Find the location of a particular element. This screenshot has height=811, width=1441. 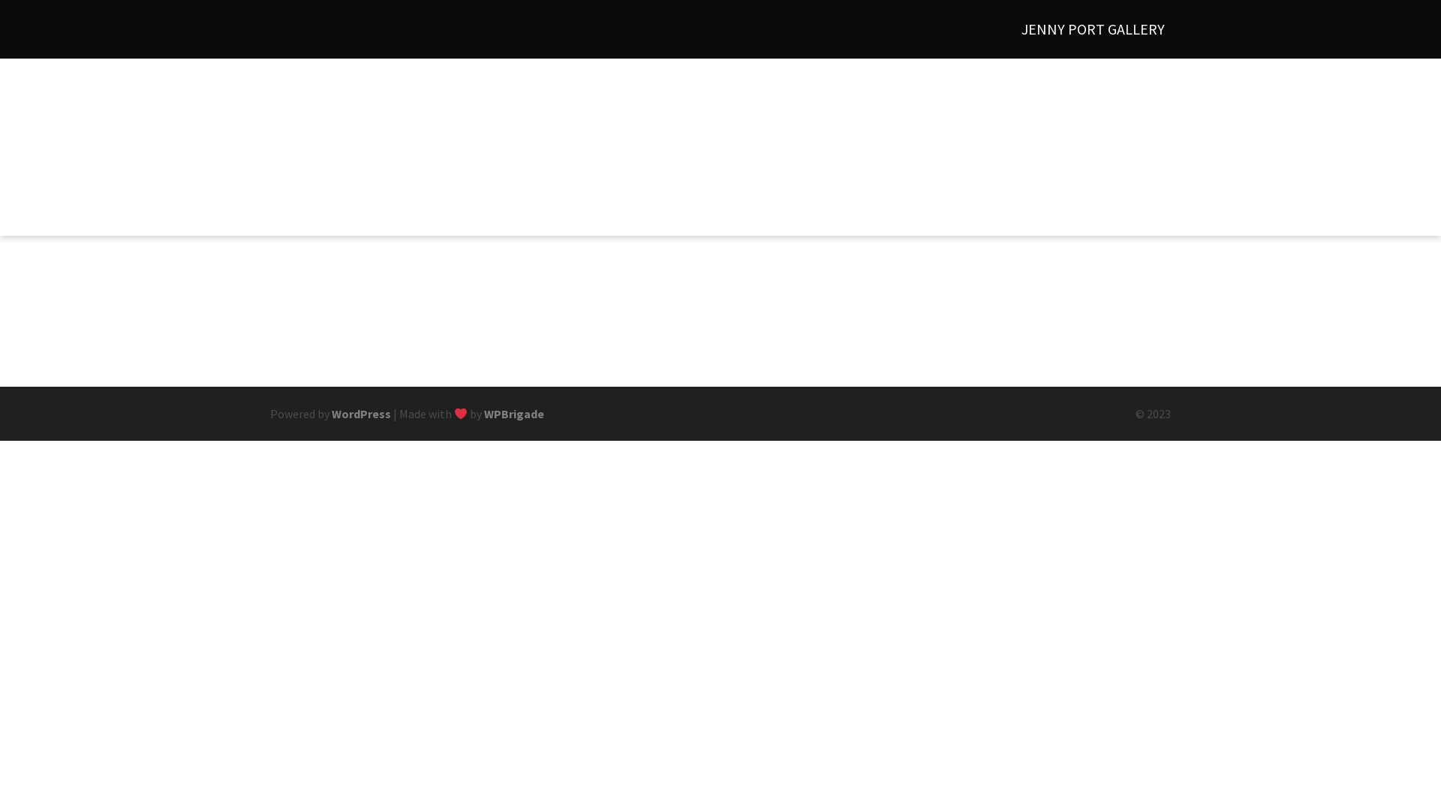

JENNY PORT GALLERY is located at coordinates (1093, 29).